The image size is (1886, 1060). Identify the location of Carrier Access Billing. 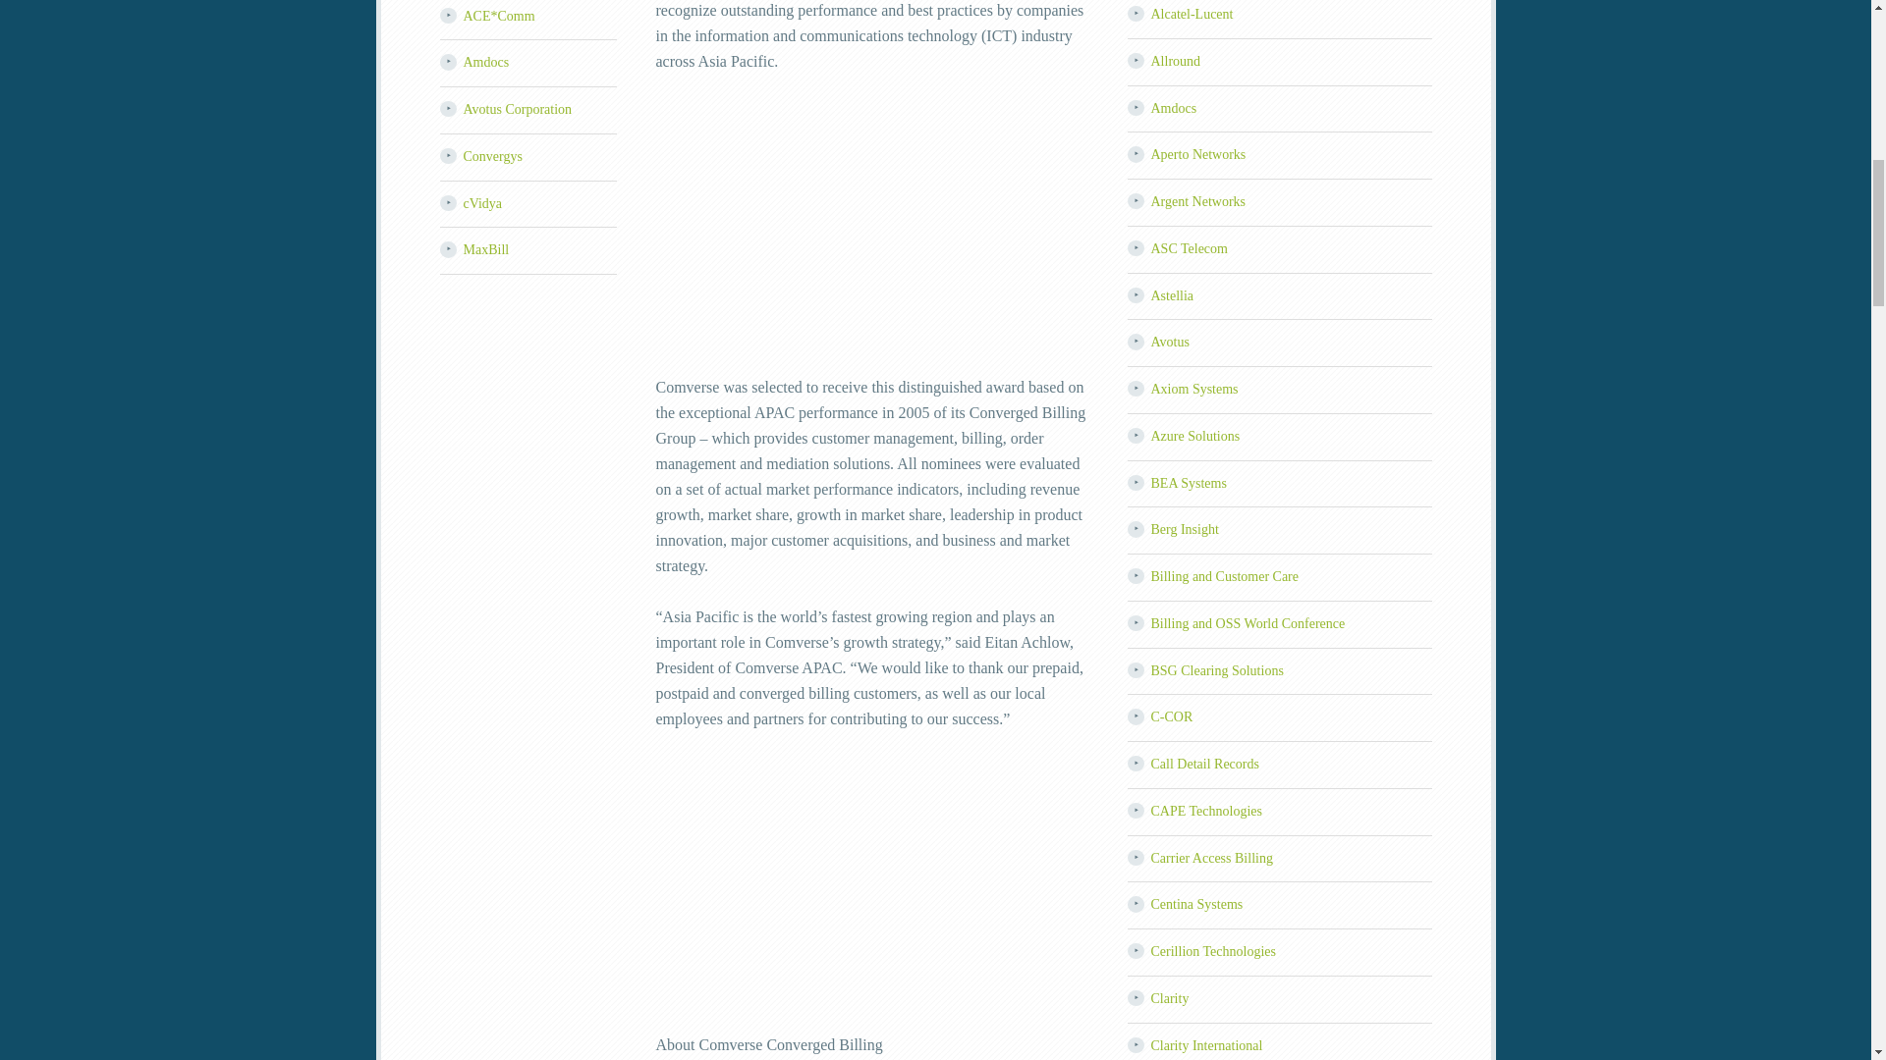
(1212, 858).